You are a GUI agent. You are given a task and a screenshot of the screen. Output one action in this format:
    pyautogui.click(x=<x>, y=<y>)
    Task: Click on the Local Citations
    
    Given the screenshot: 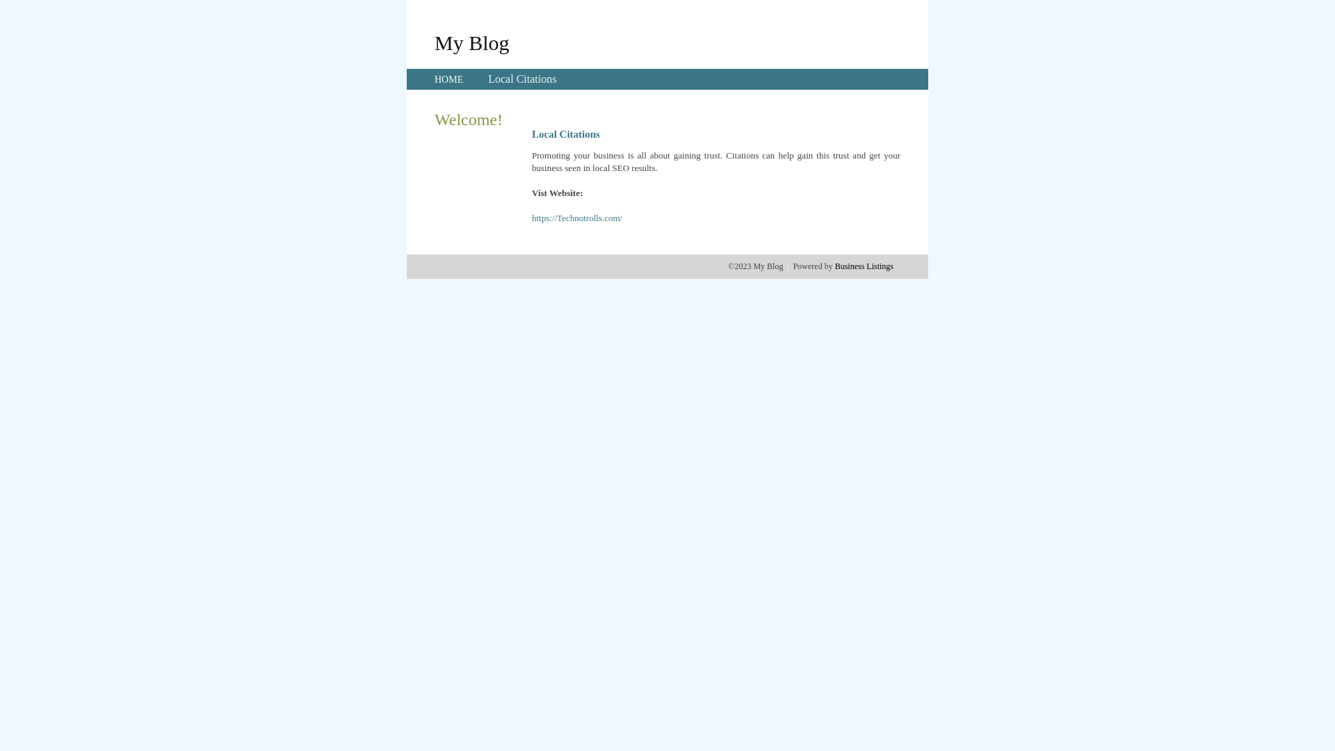 What is the action you would take?
    pyautogui.click(x=522, y=79)
    